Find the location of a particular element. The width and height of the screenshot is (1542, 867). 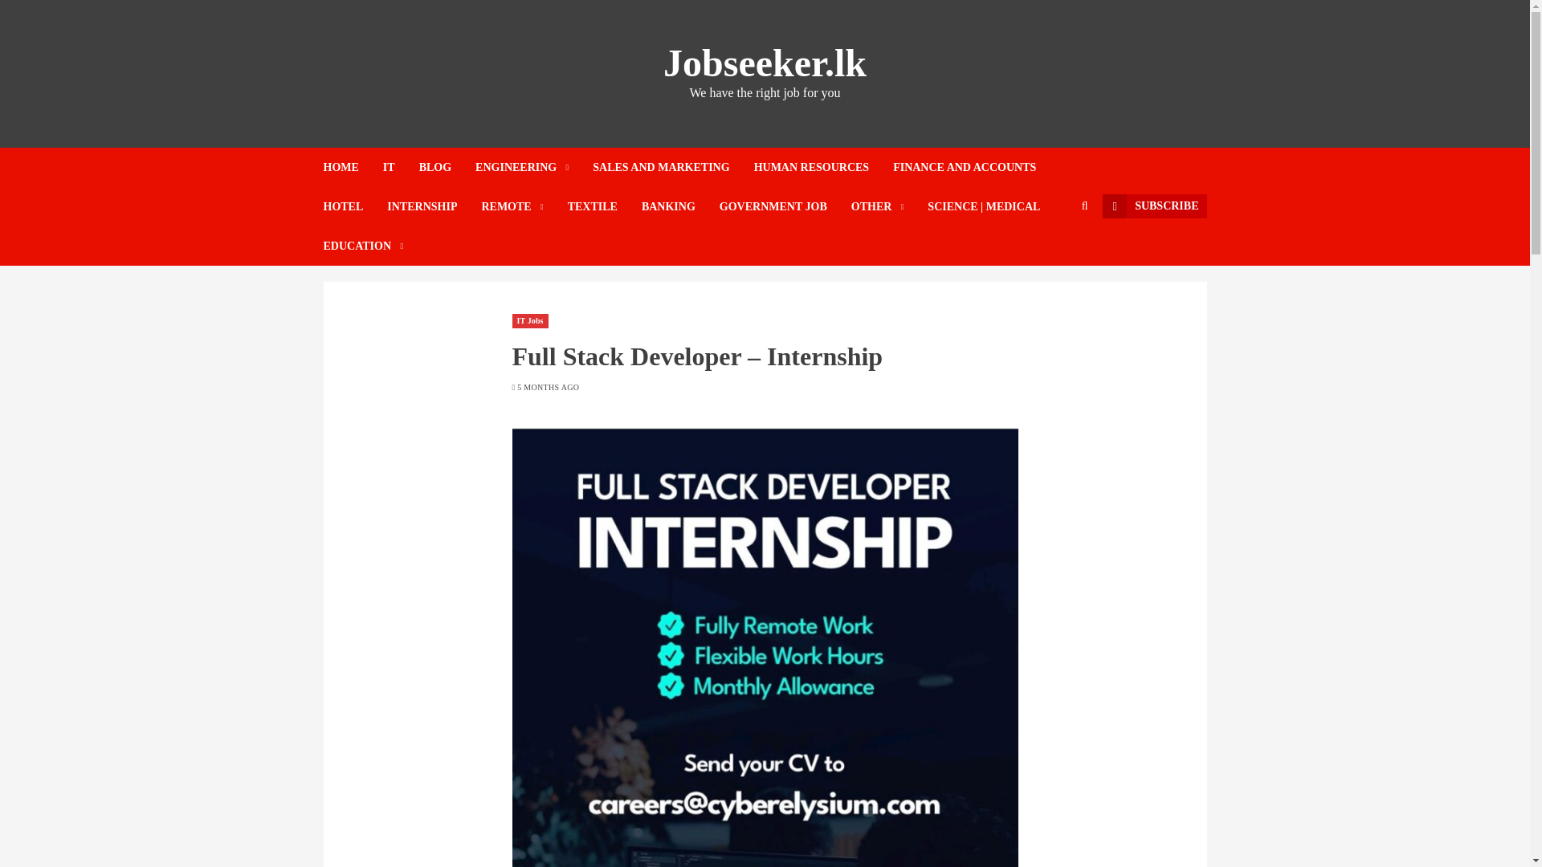

HUMAN RESOURCES is located at coordinates (824, 167).